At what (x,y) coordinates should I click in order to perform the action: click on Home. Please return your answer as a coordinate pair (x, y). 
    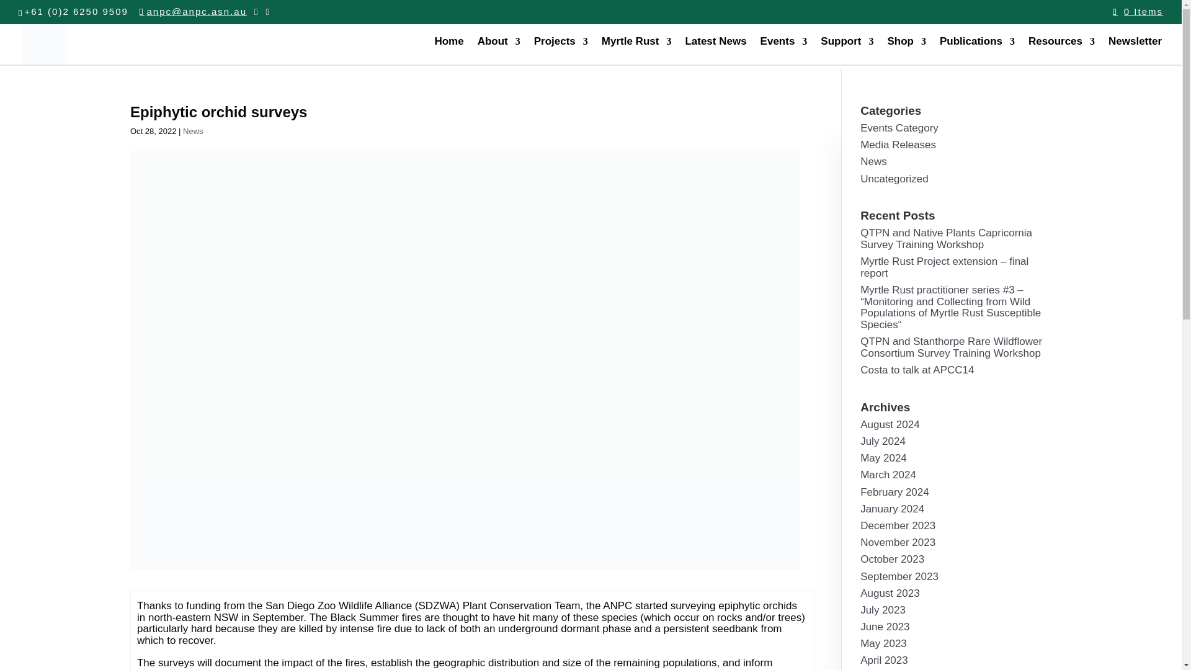
    Looking at the image, I should click on (448, 51).